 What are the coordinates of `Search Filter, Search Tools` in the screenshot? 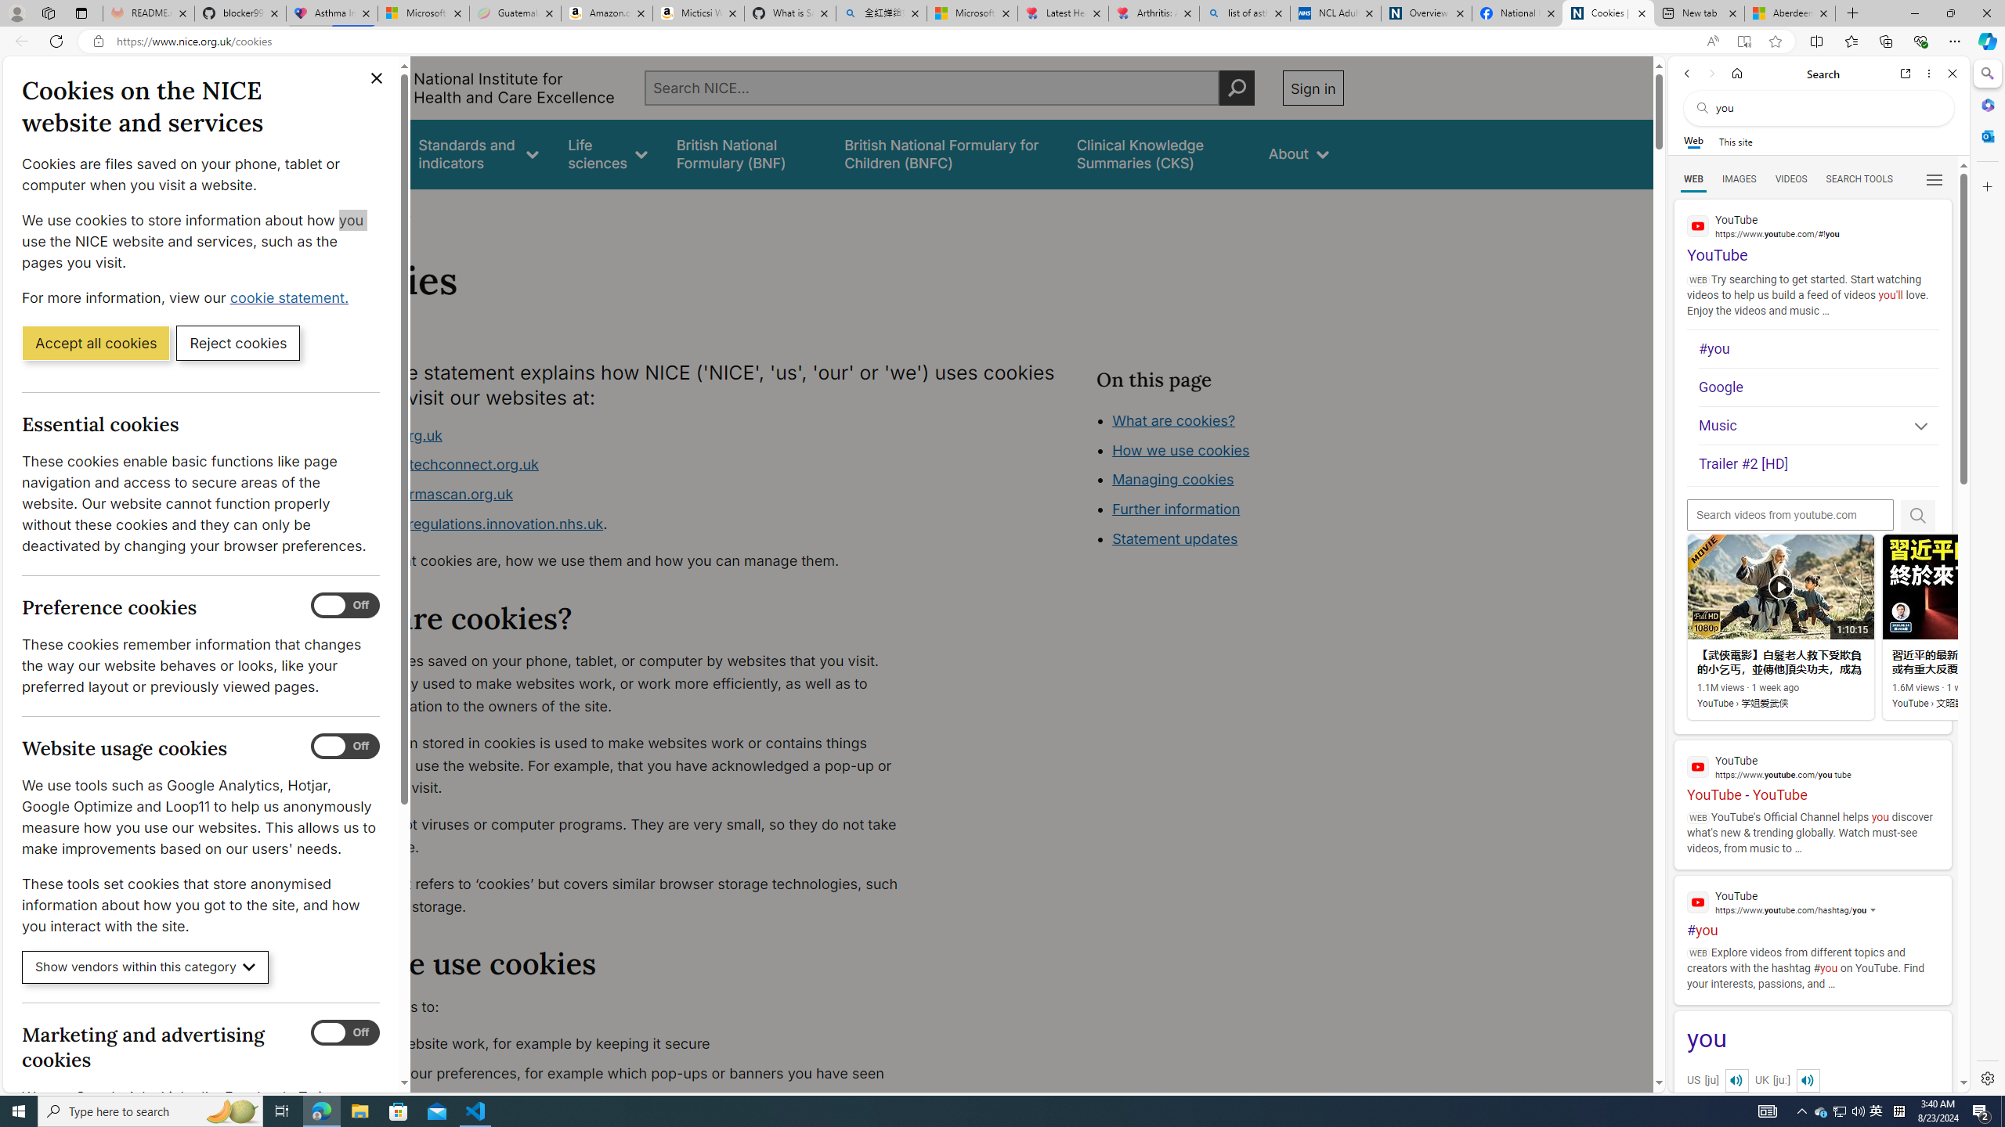 It's located at (1859, 178).